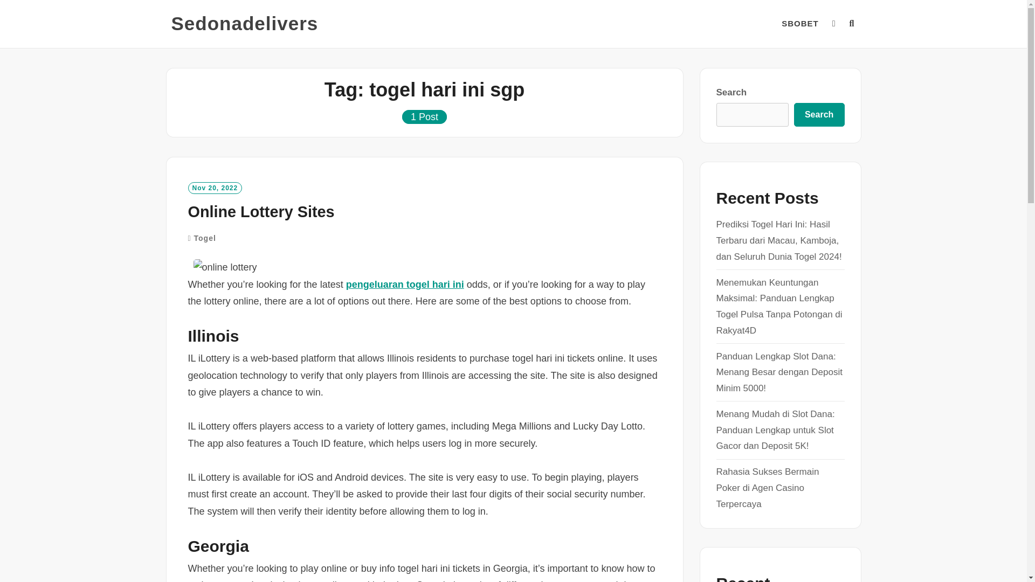 Image resolution: width=1035 pixels, height=582 pixels. I want to click on Nov 20, 2022, so click(215, 188).